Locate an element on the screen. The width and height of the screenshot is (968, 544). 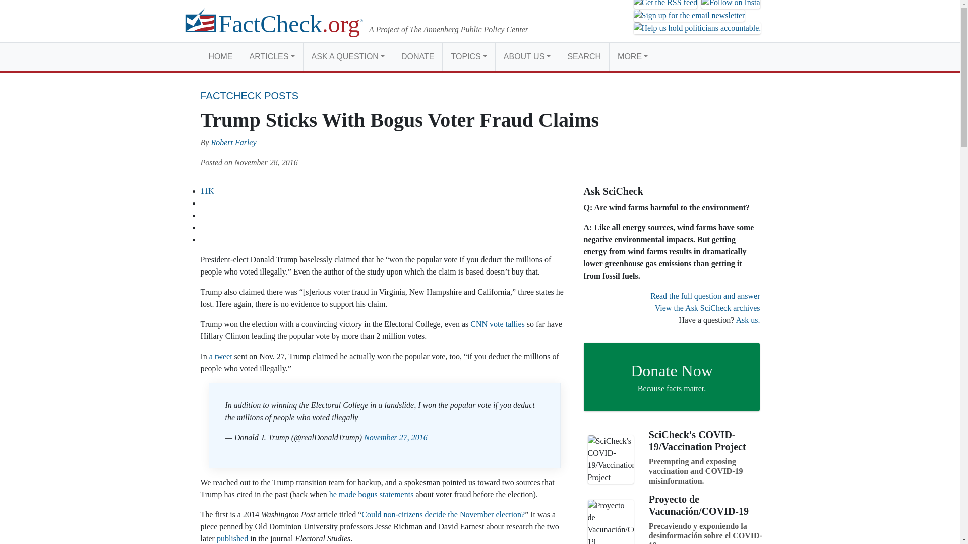
Donate is located at coordinates (417, 56).